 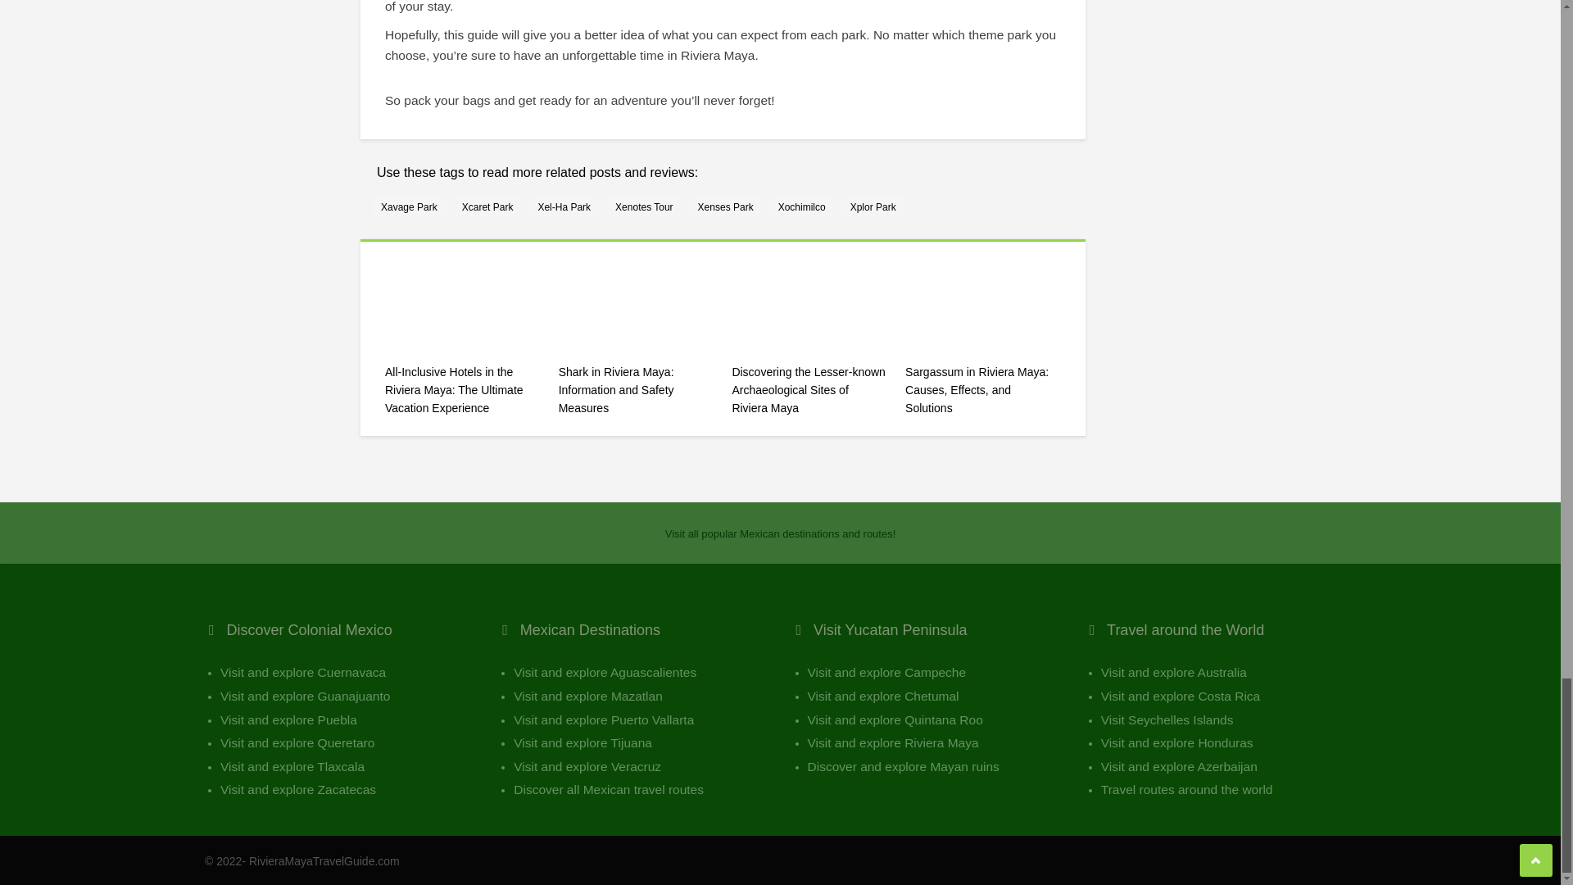 What do you see at coordinates (873, 206) in the screenshot?
I see `Xplor Park` at bounding box center [873, 206].